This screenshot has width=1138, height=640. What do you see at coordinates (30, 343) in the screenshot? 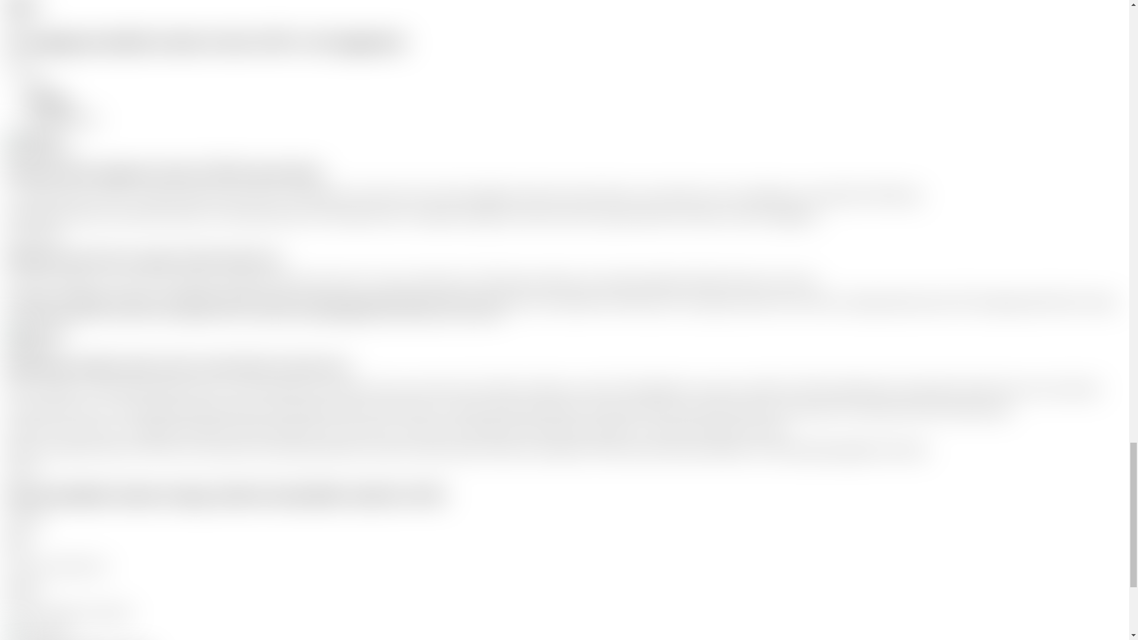
I see `IMPACTS` at bounding box center [30, 343].